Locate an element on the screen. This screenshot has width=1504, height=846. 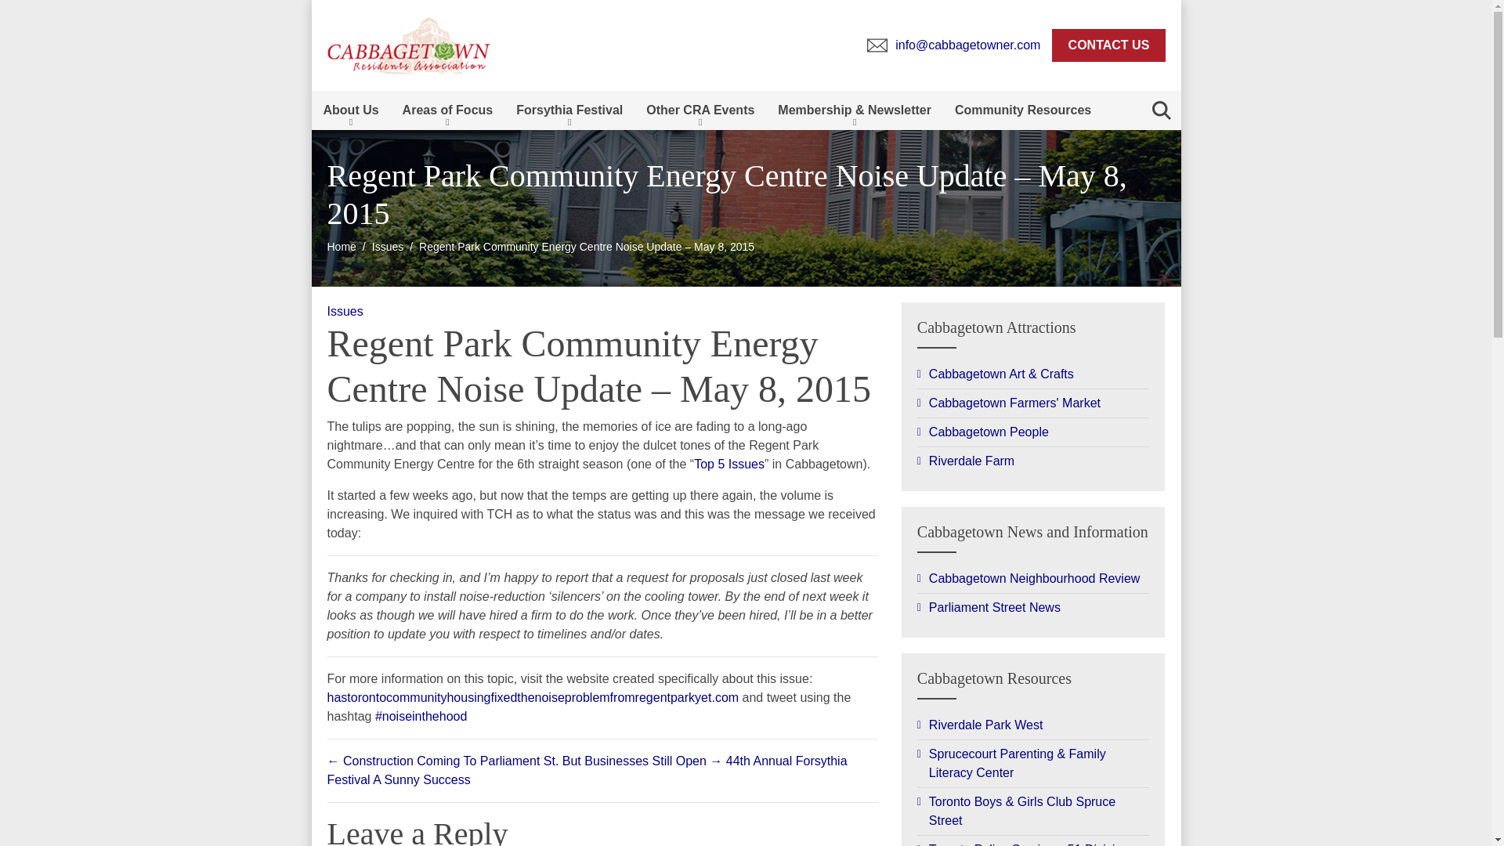
Other CRA Events is located at coordinates (700, 110).